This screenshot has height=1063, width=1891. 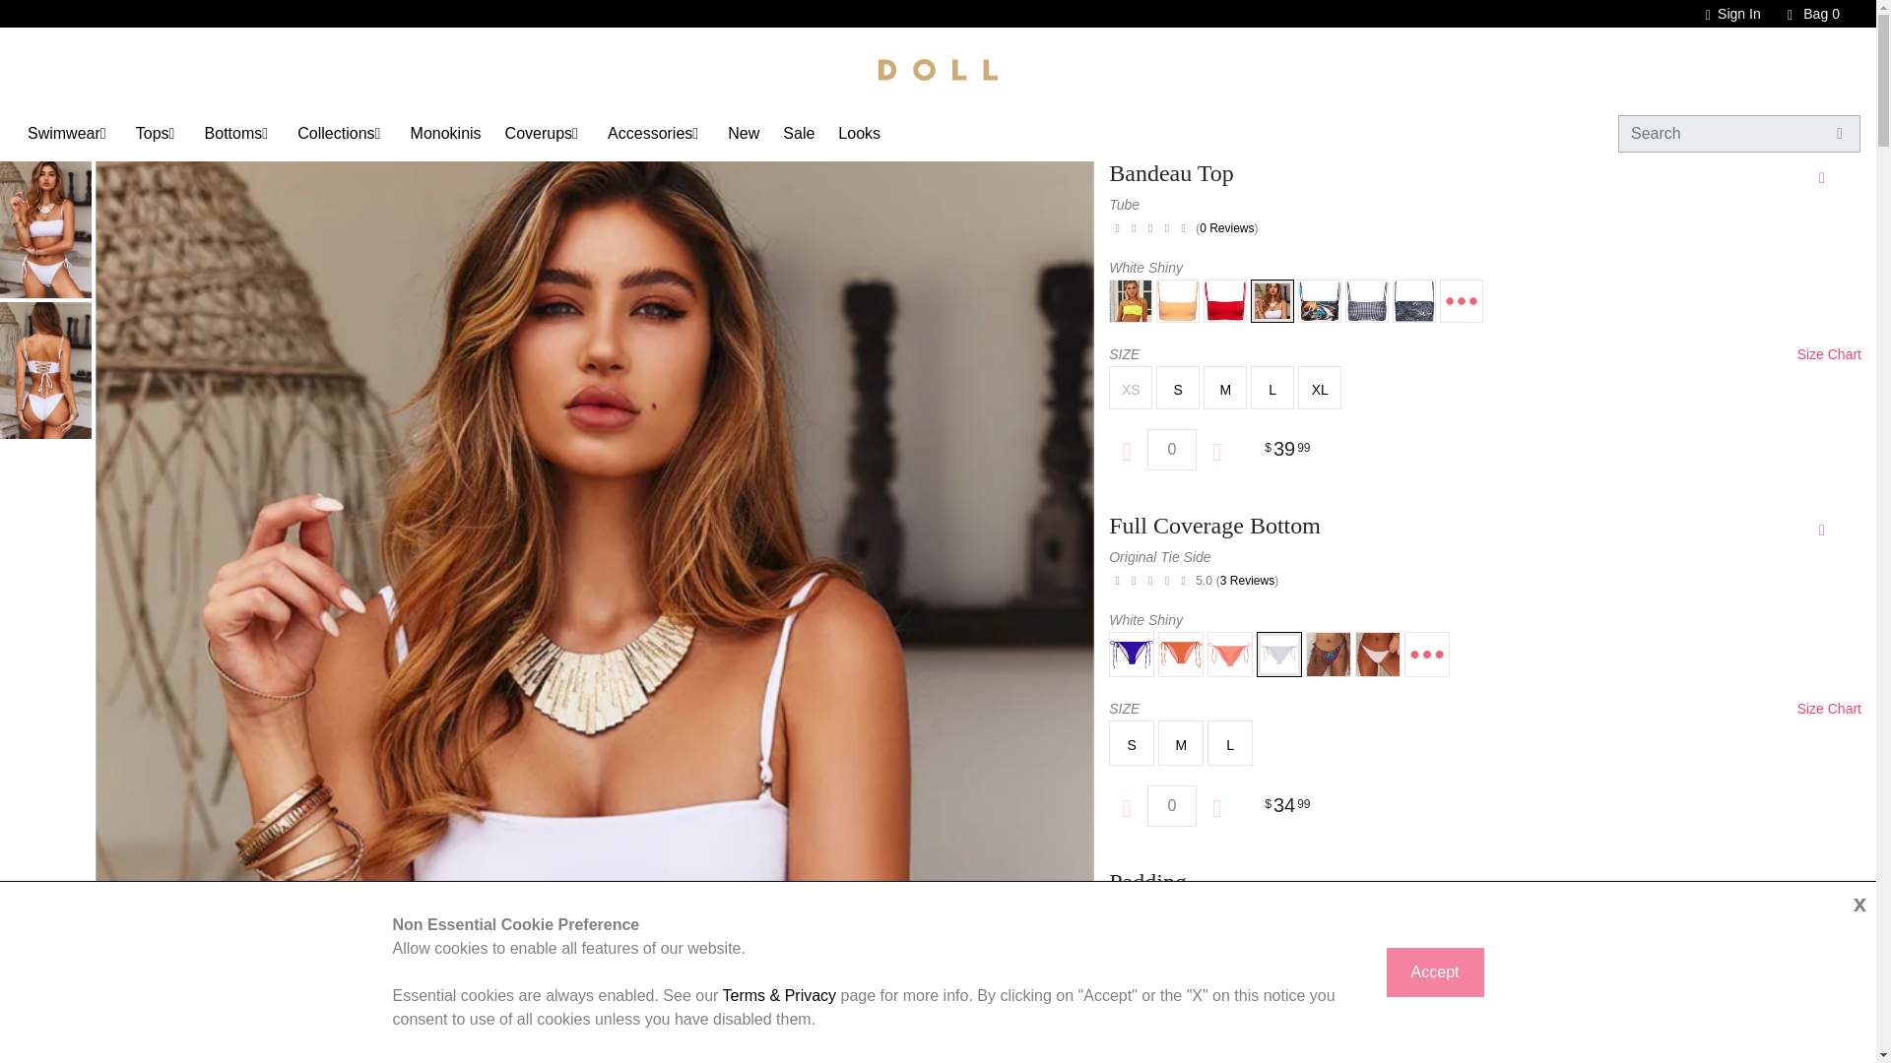 What do you see at coordinates (1172, 806) in the screenshot?
I see `0` at bounding box center [1172, 806].